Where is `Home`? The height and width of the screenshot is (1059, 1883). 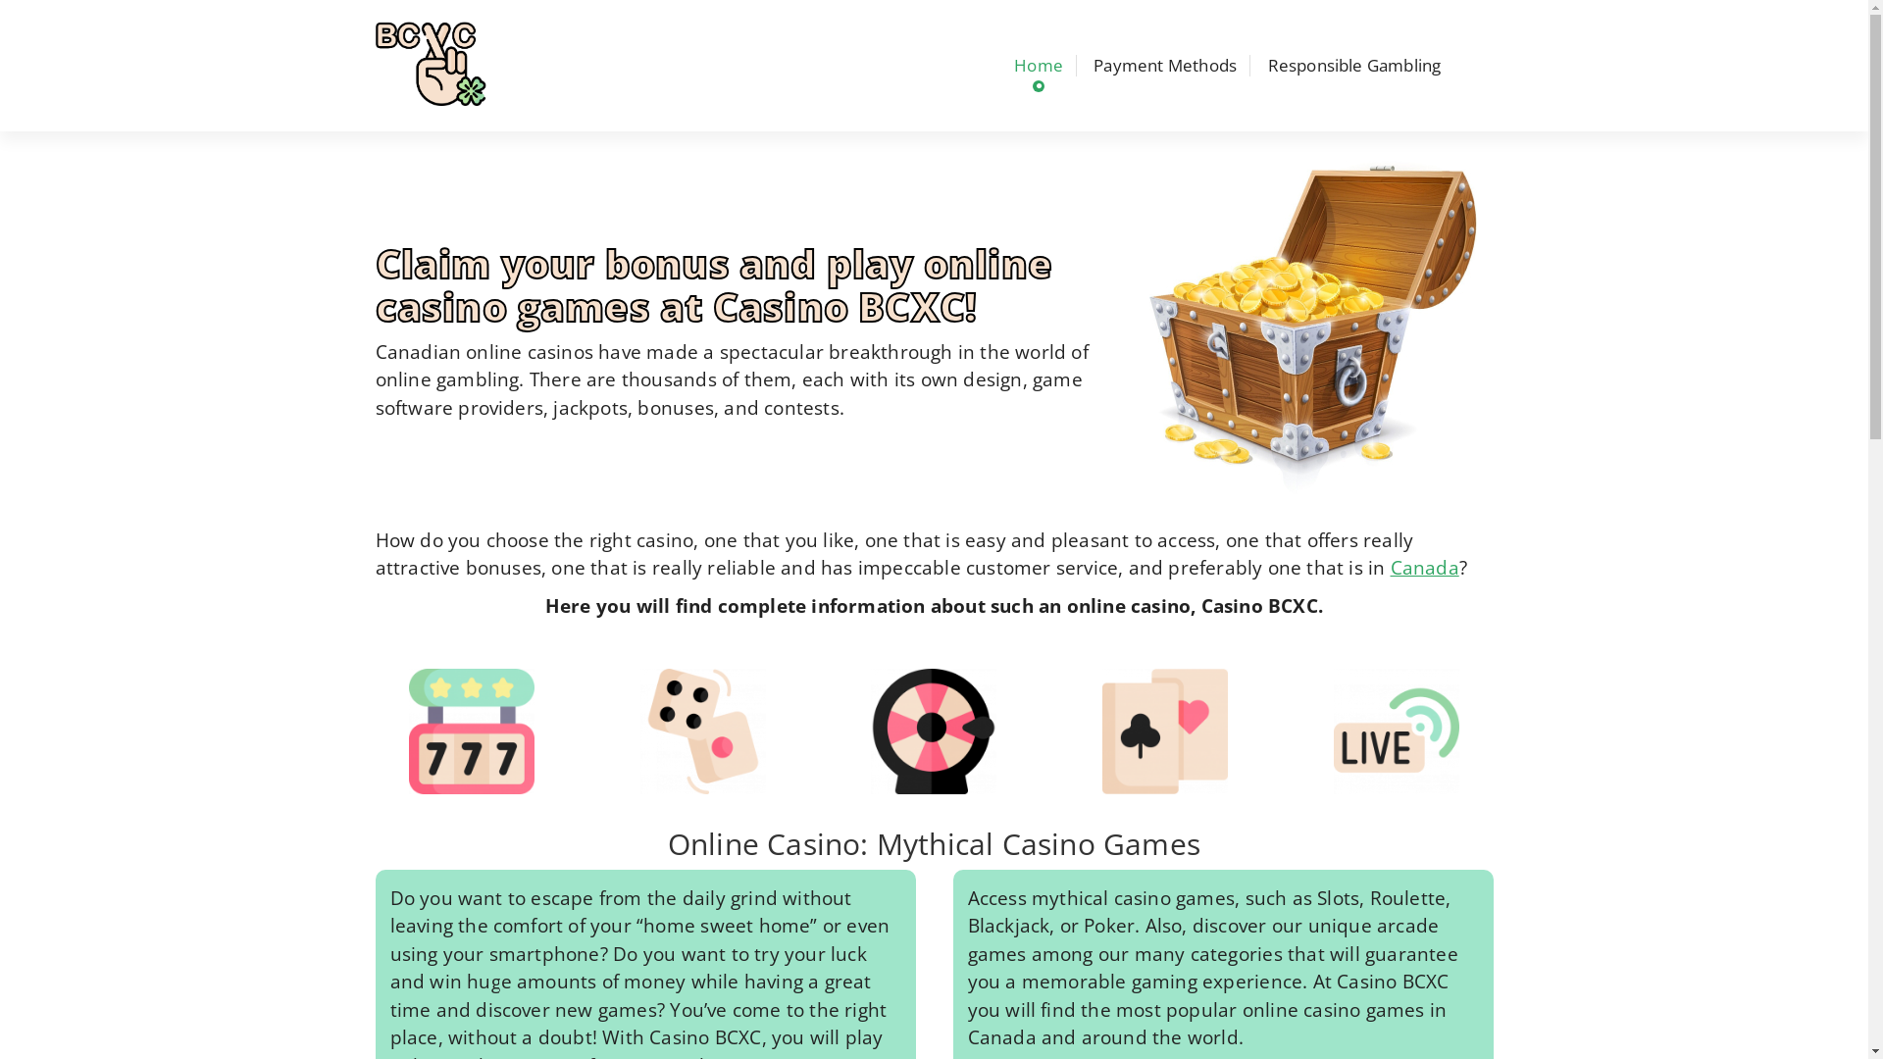
Home is located at coordinates (1039, 66).